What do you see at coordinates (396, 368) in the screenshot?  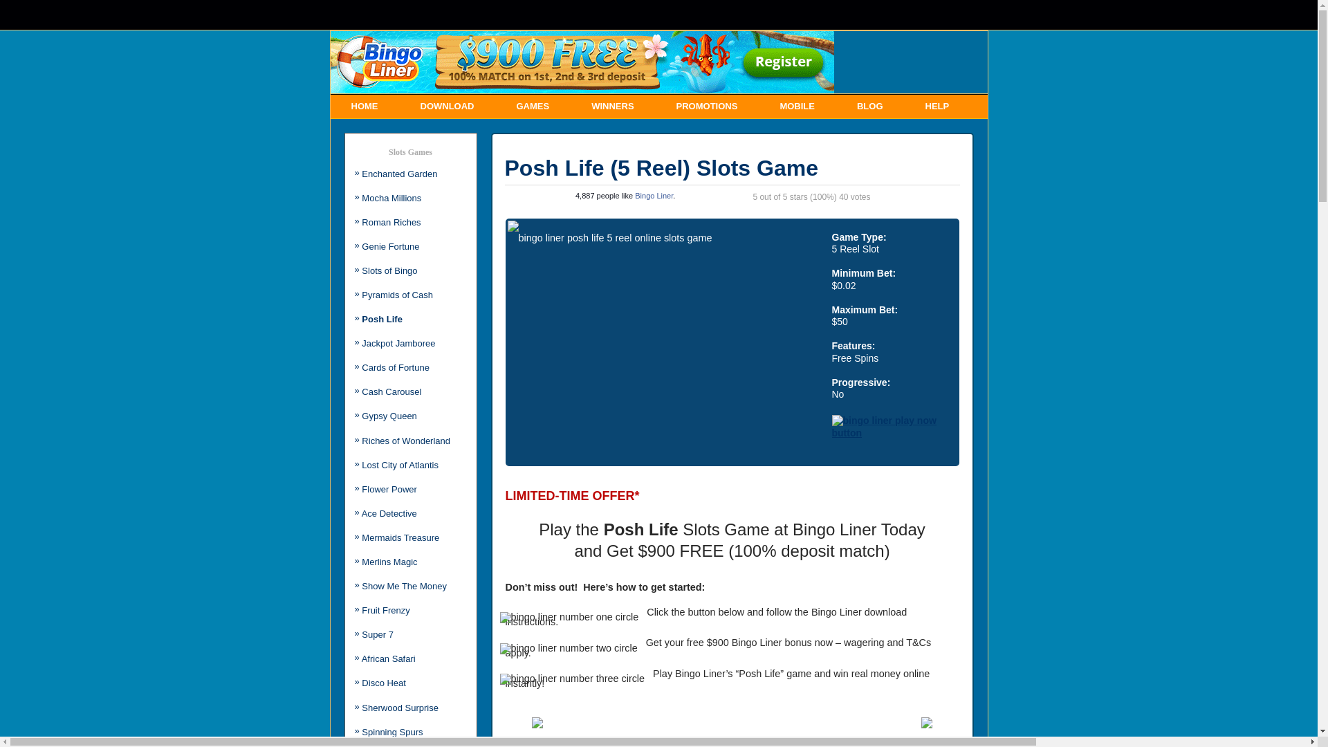 I see `Cards of Fortune` at bounding box center [396, 368].